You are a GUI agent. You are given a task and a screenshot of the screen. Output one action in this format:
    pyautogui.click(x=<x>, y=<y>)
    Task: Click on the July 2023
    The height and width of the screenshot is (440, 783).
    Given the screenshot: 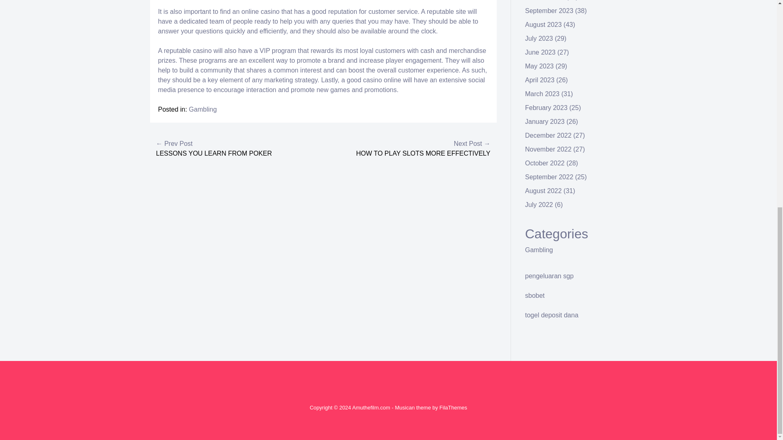 What is the action you would take?
    pyautogui.click(x=539, y=38)
    